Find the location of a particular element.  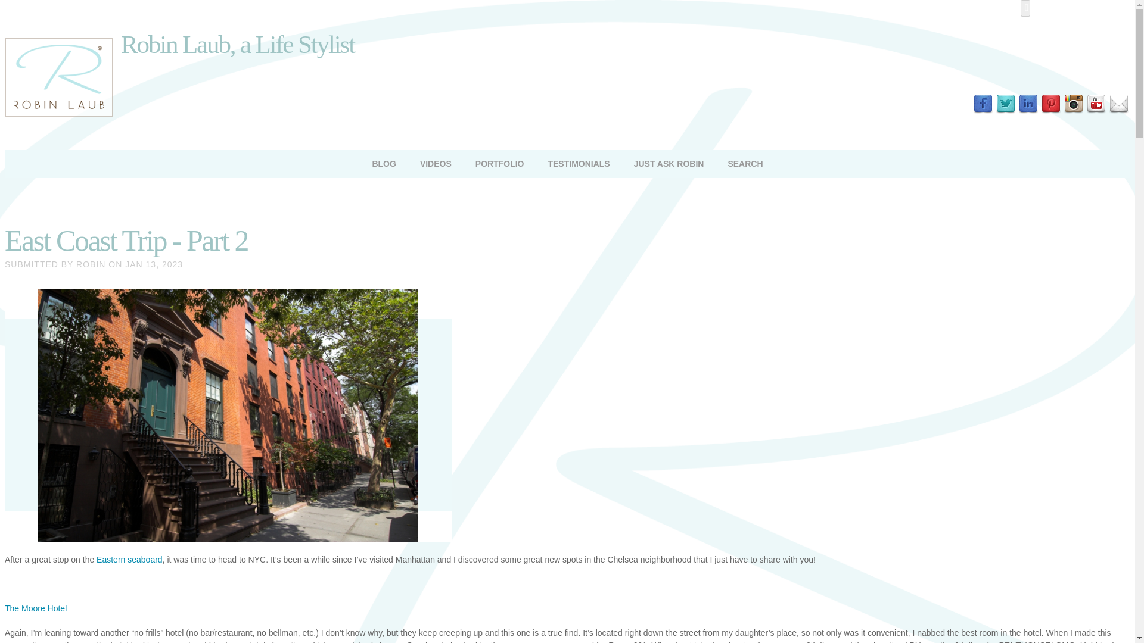

Eastern seaboard is located at coordinates (129, 560).